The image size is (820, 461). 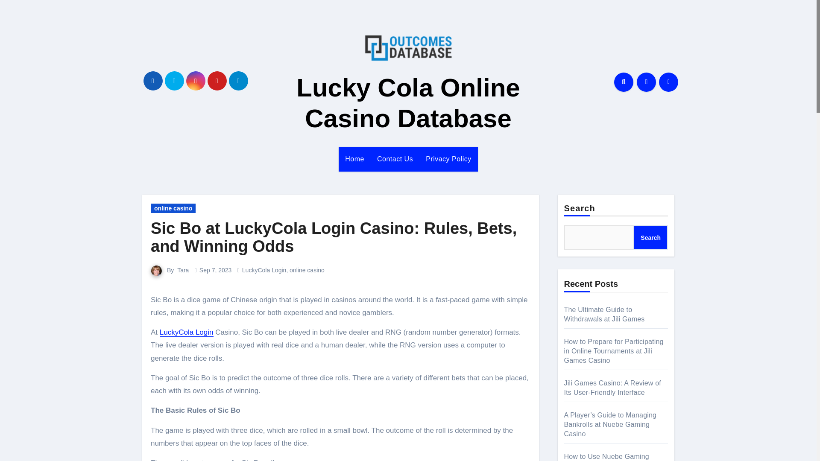 I want to click on Tara, so click(x=183, y=270).